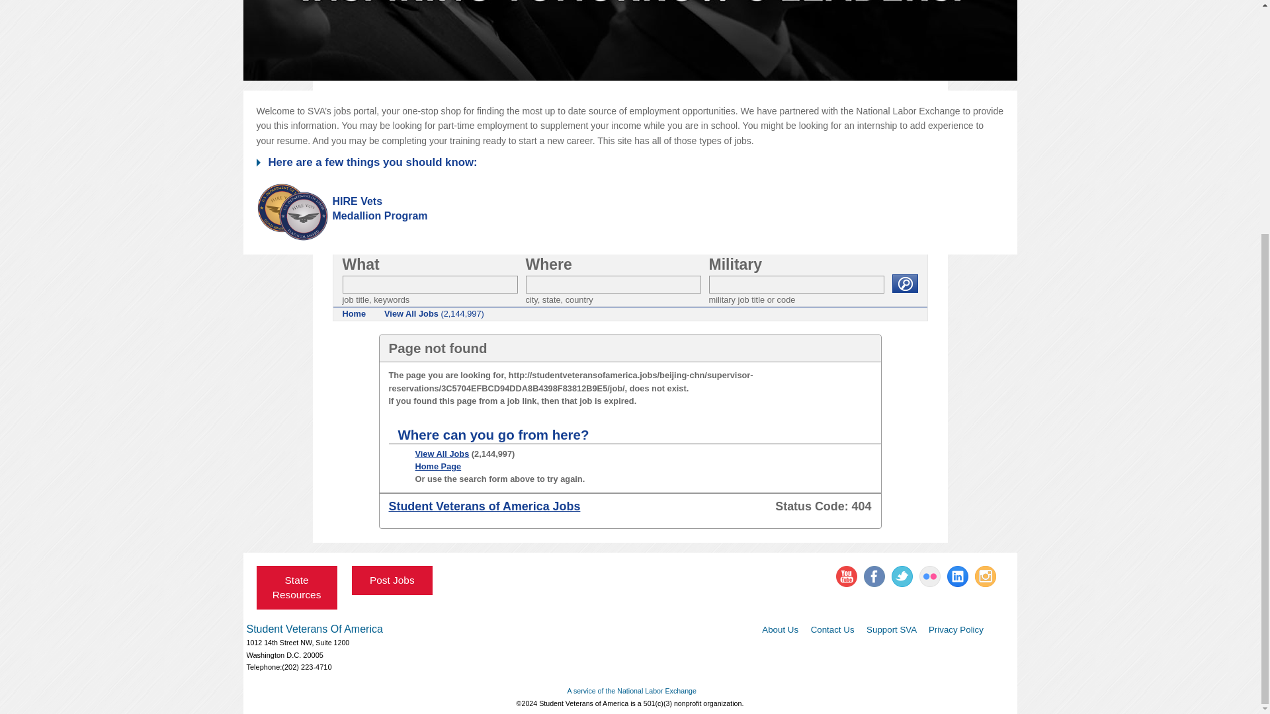 This screenshot has height=714, width=1270. What do you see at coordinates (631, 690) in the screenshot?
I see `A service of the National Labor Exchange` at bounding box center [631, 690].